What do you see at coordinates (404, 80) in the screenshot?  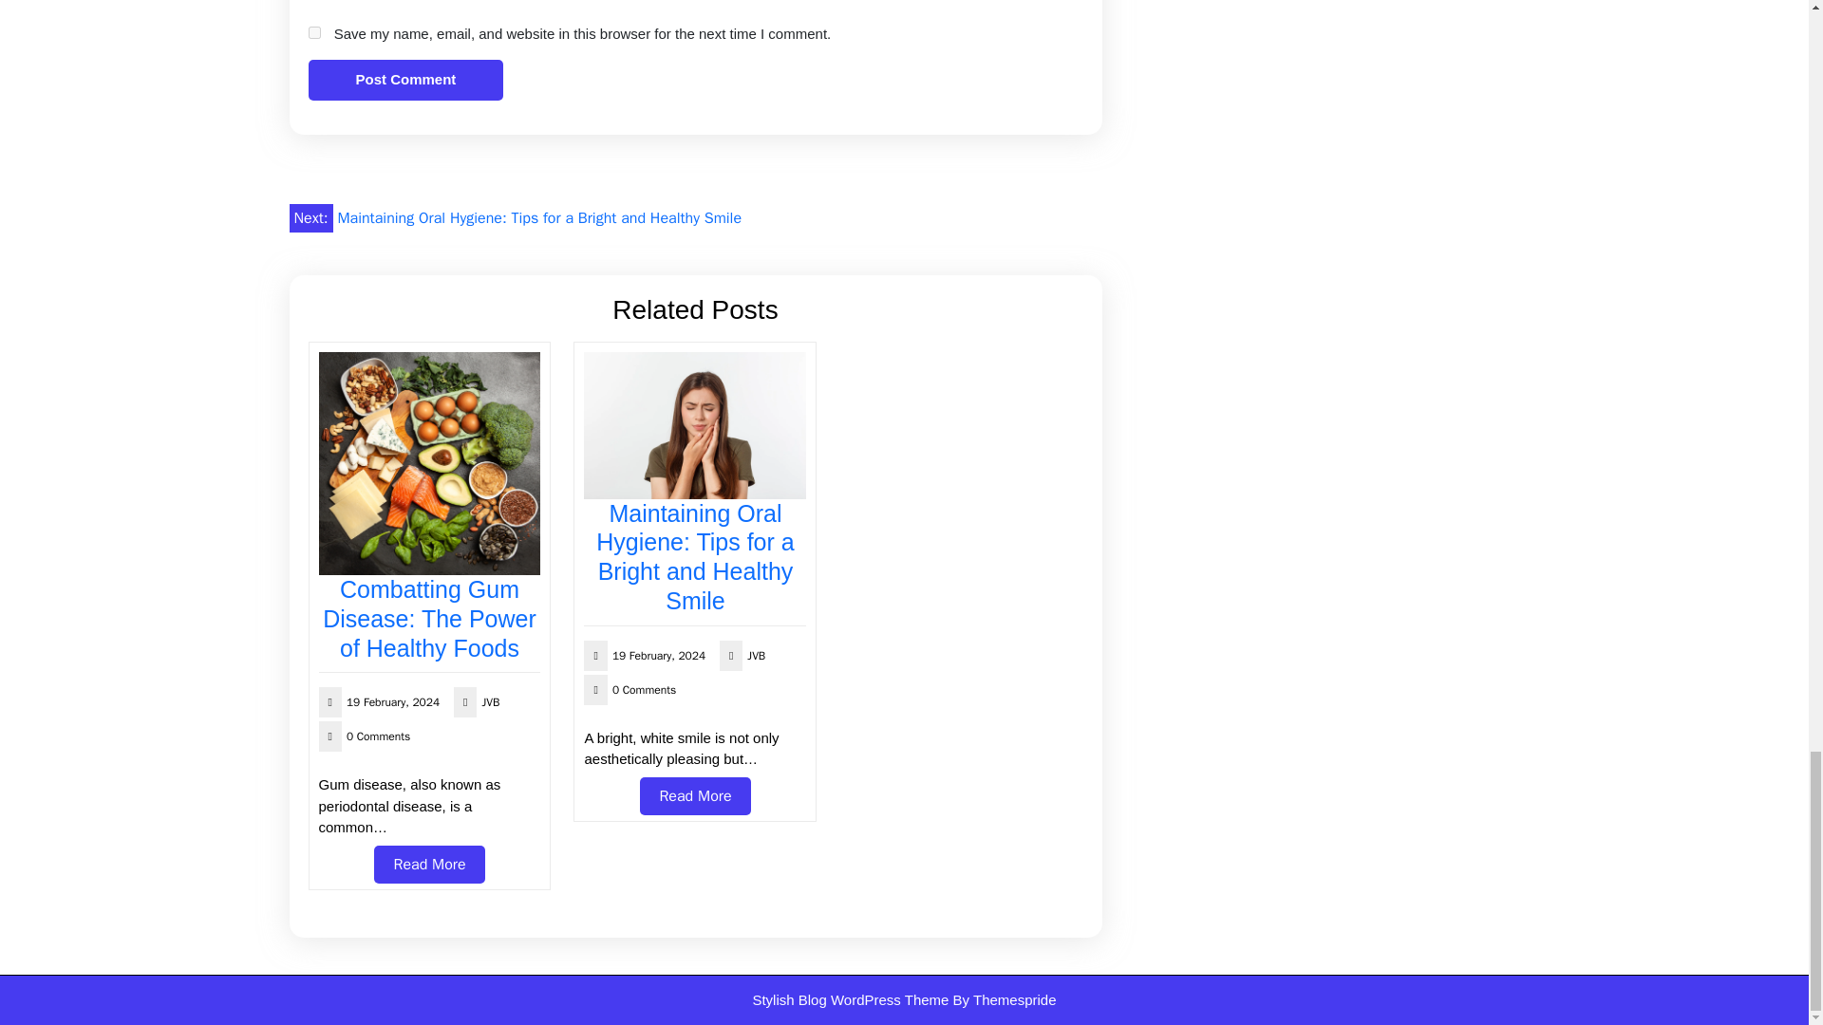 I see `Post Comment` at bounding box center [404, 80].